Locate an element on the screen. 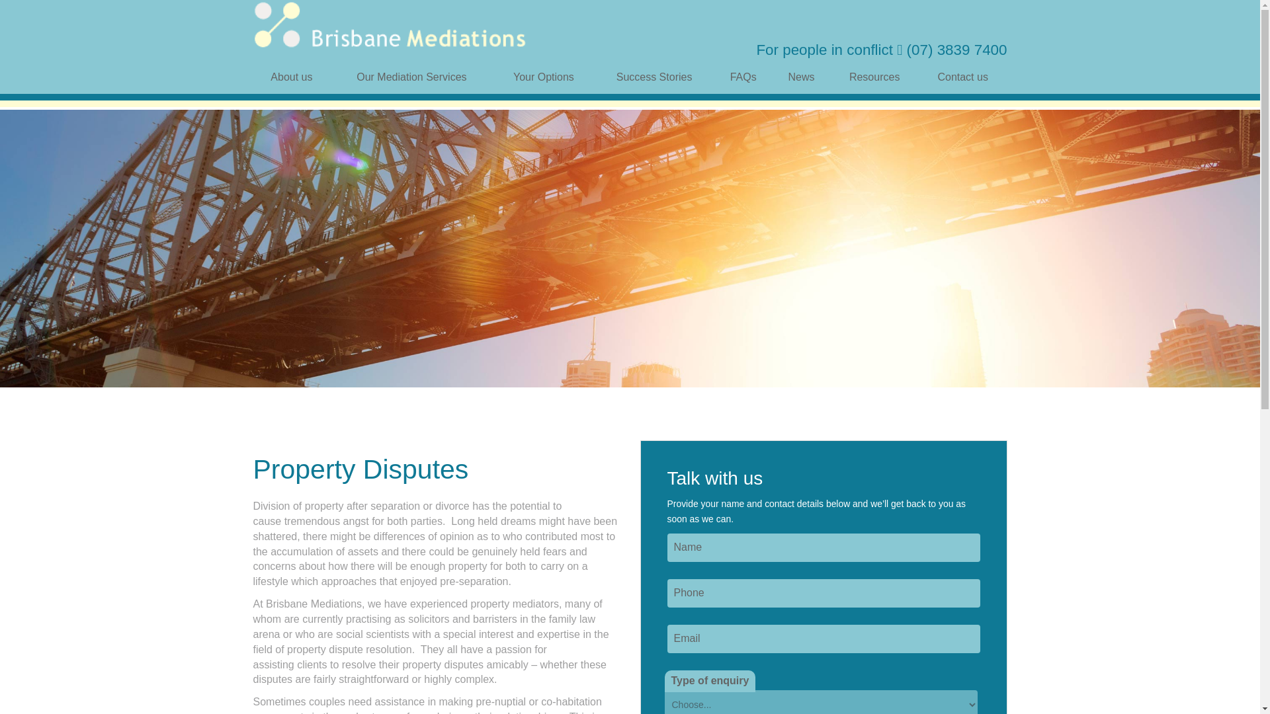  News is located at coordinates (801, 77).